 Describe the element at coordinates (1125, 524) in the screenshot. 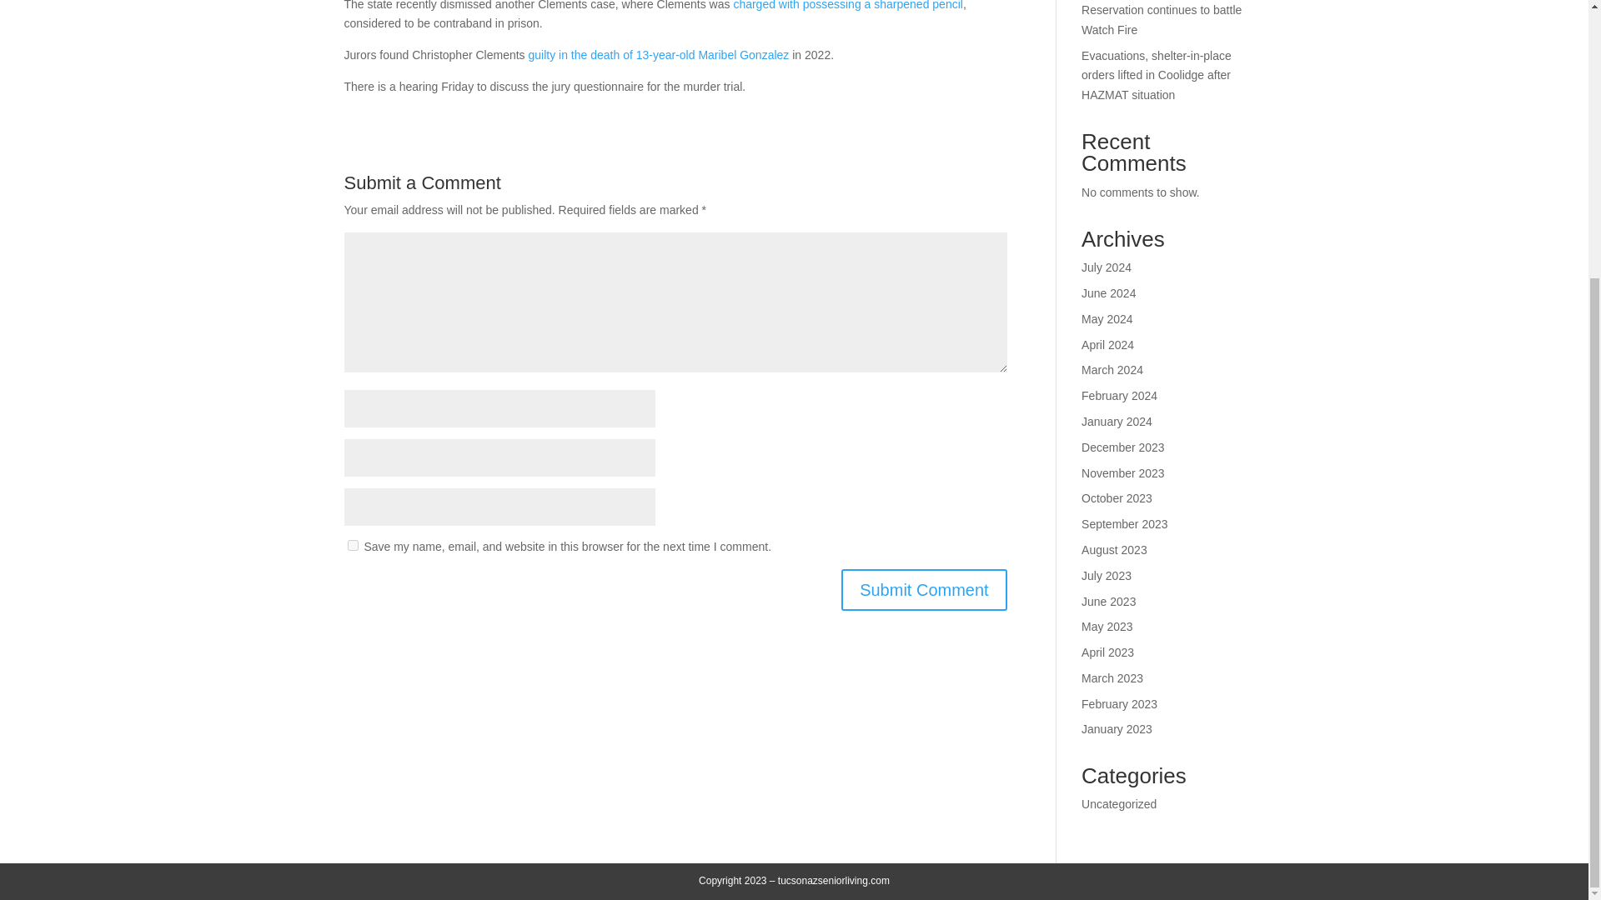

I see `September 2023` at that location.